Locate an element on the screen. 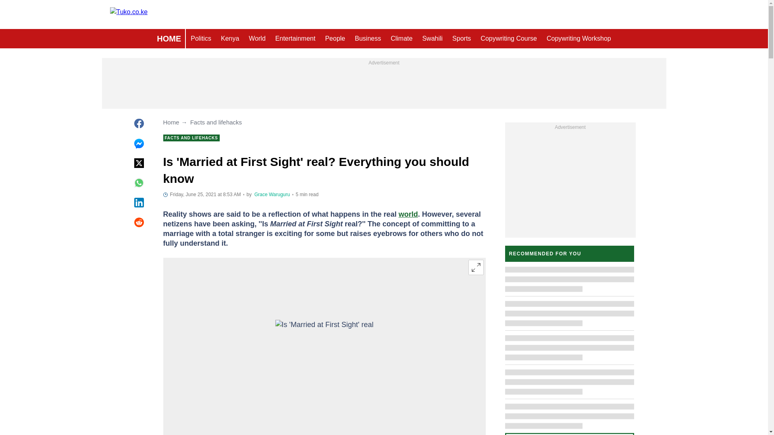 Image resolution: width=774 pixels, height=435 pixels. HOME is located at coordinates (169, 39).